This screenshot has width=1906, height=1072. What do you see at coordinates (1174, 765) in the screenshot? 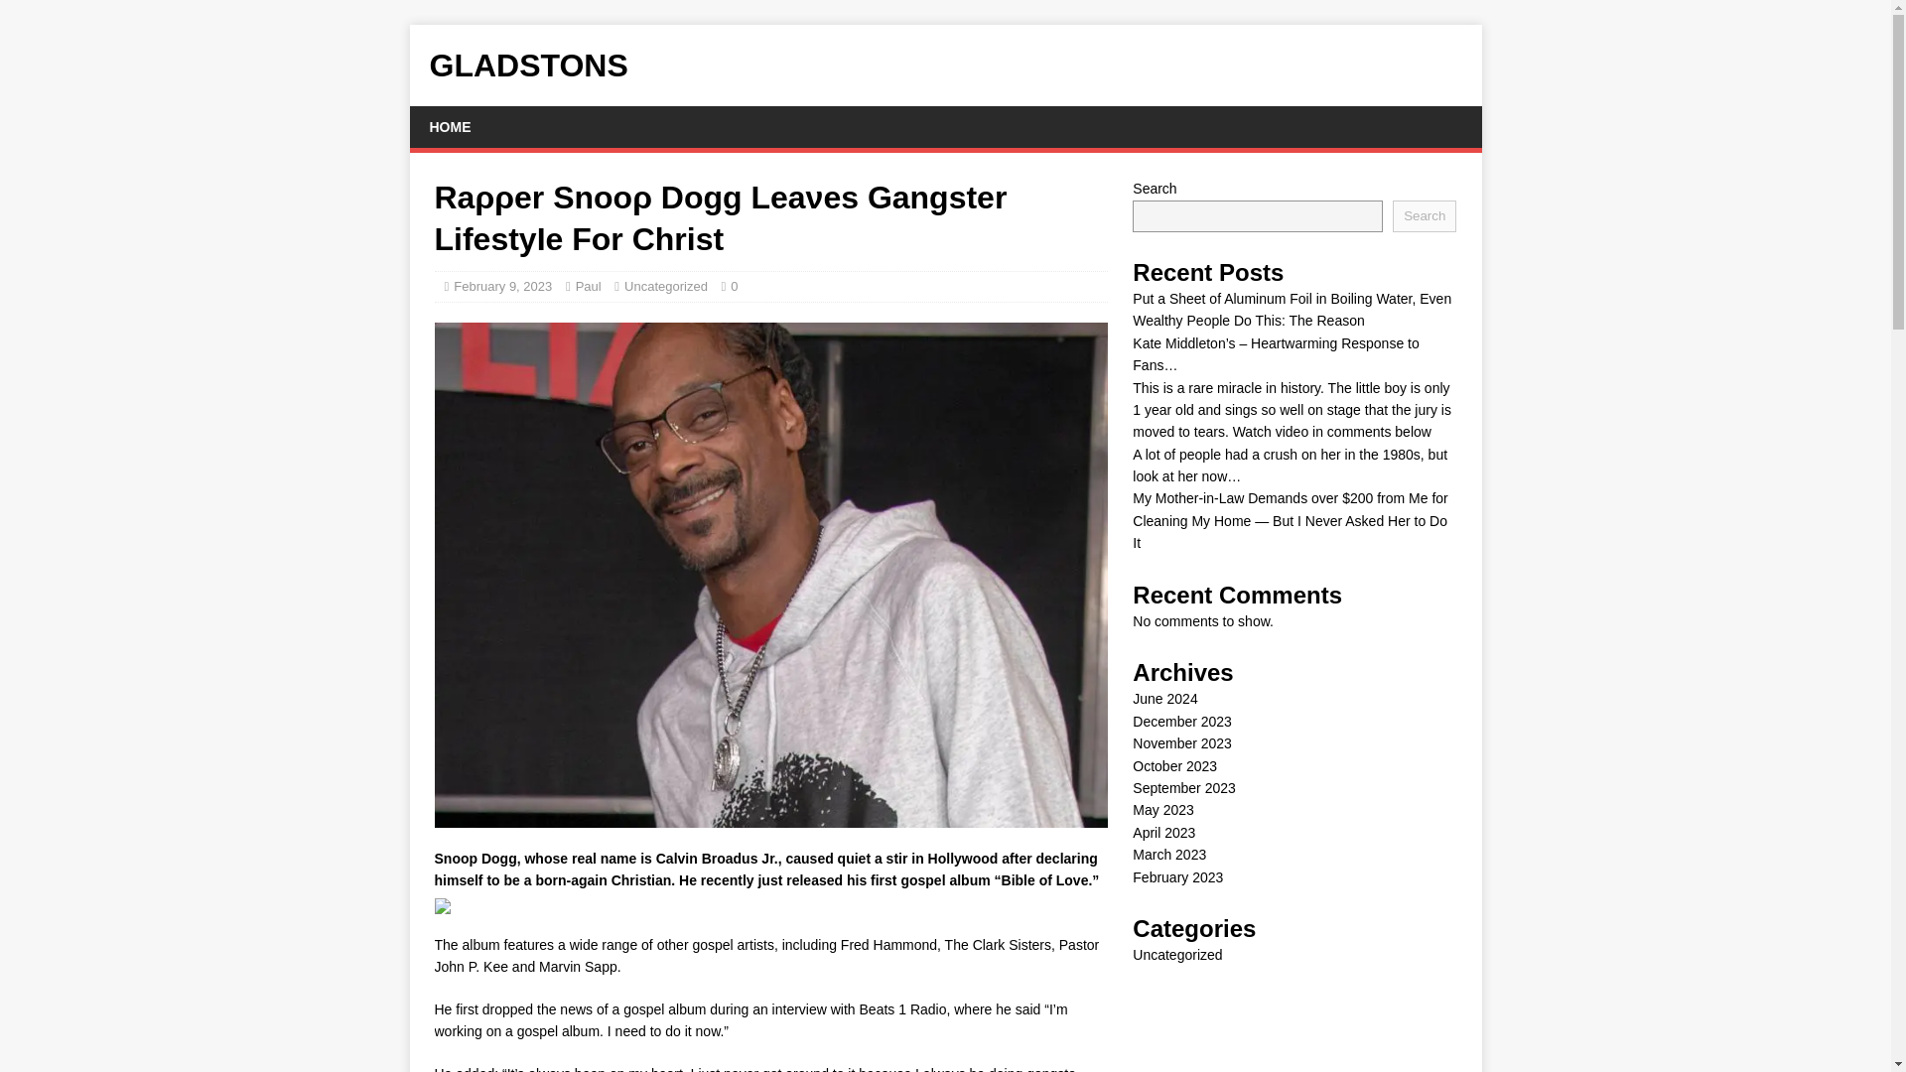
I see `October 2023` at bounding box center [1174, 765].